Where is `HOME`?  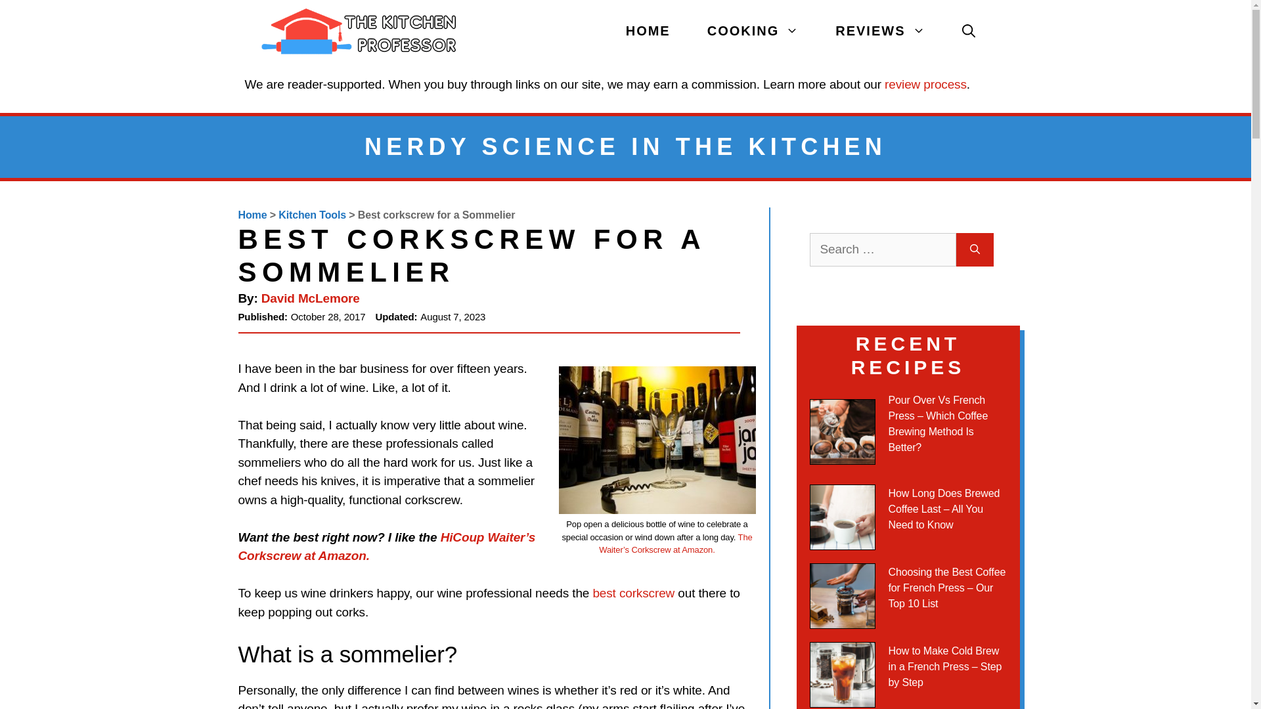
HOME is located at coordinates (648, 32).